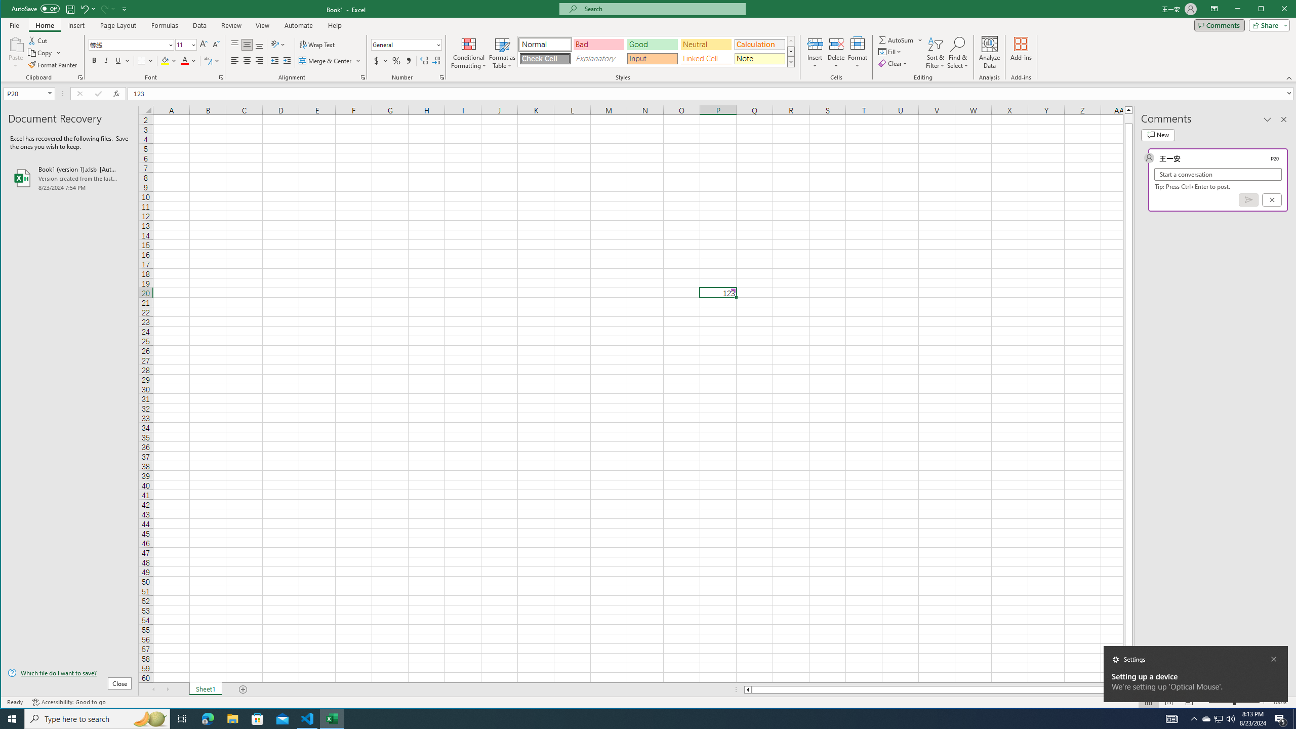 The height and width of the screenshot is (729, 1296). I want to click on Zoom Out, so click(1221, 702).